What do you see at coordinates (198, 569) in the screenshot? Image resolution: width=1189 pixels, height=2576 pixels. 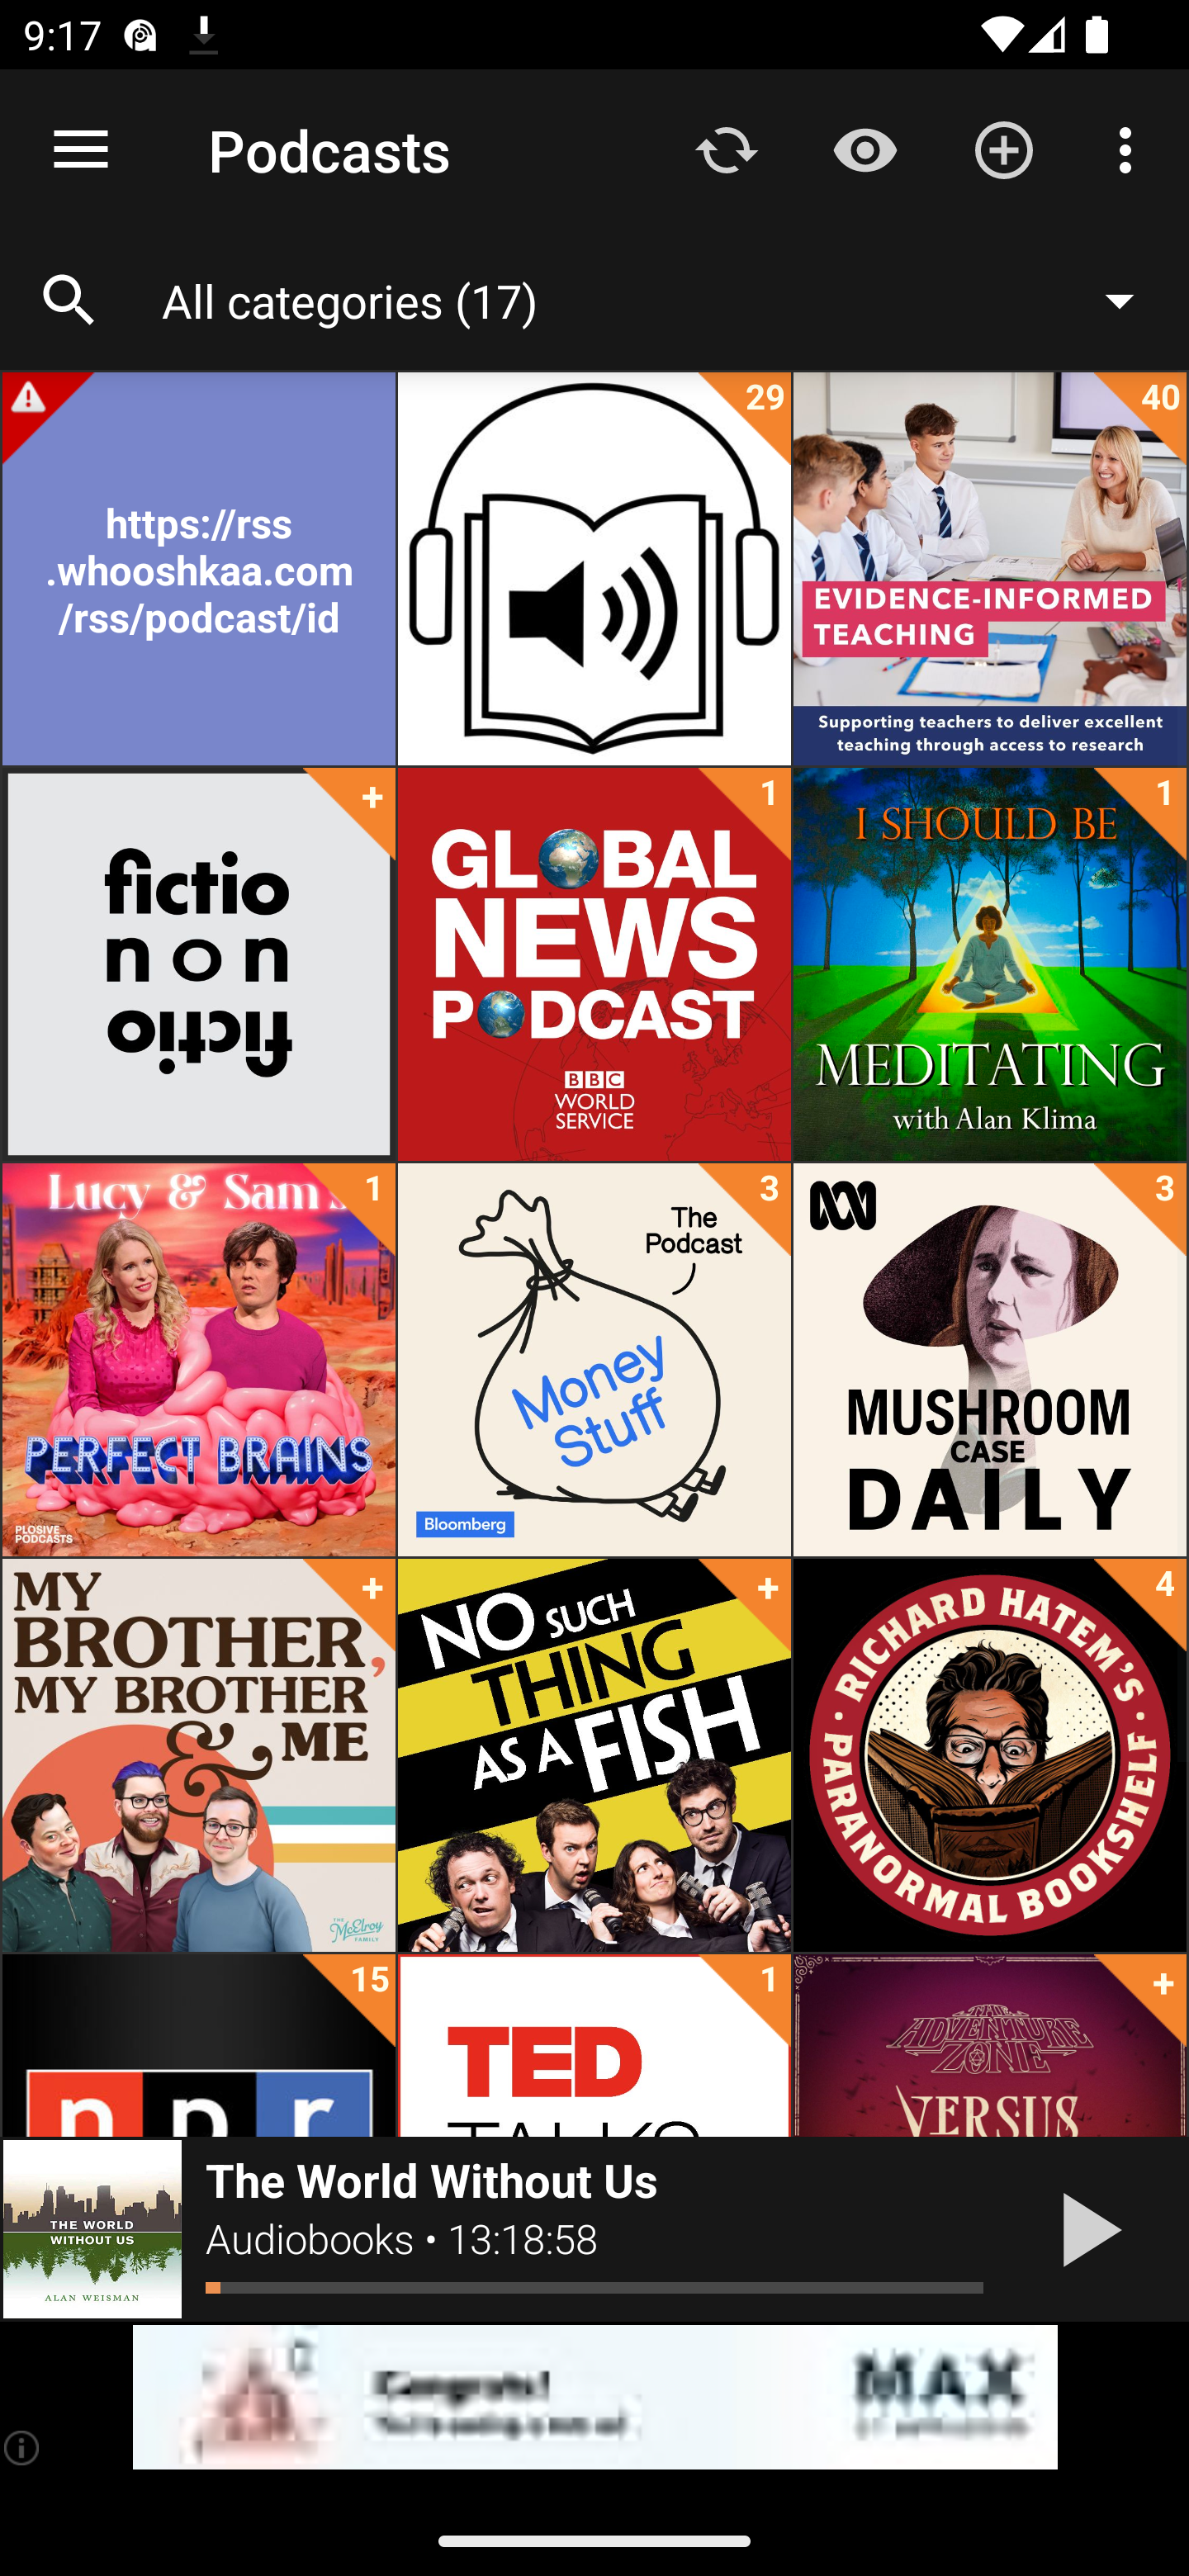 I see `https://rss.whooshkaa.com/rss/podcast/id/5884` at bounding box center [198, 569].